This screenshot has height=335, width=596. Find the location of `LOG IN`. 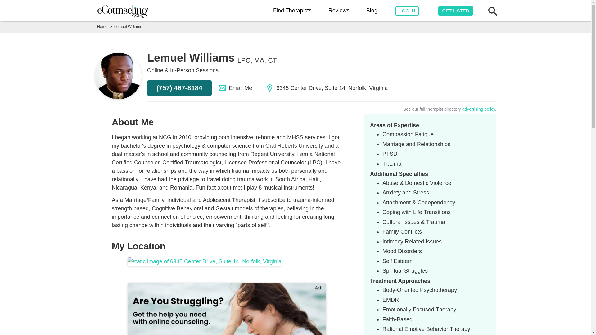

LOG IN is located at coordinates (407, 11).